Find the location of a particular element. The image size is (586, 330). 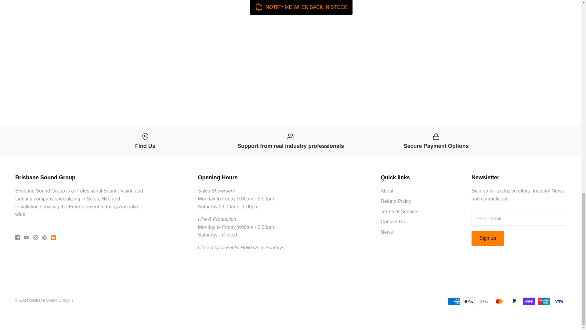

American Express is located at coordinates (454, 301).